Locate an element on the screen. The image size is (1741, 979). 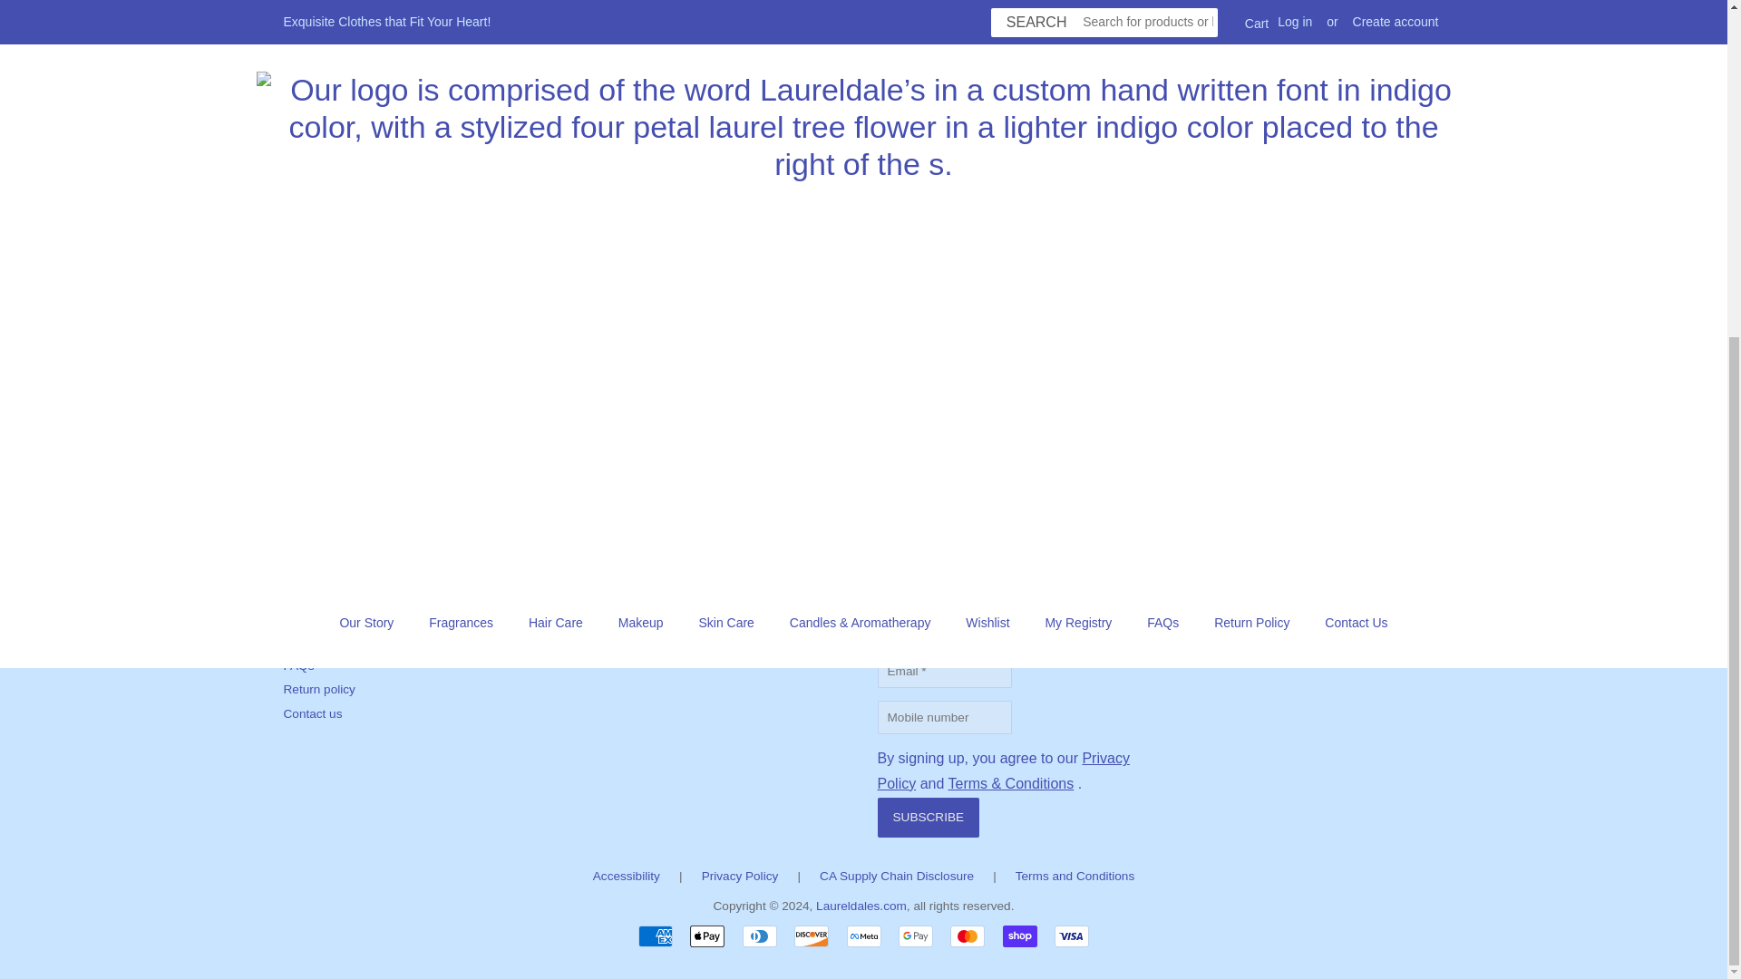
American Express is located at coordinates (655, 935).